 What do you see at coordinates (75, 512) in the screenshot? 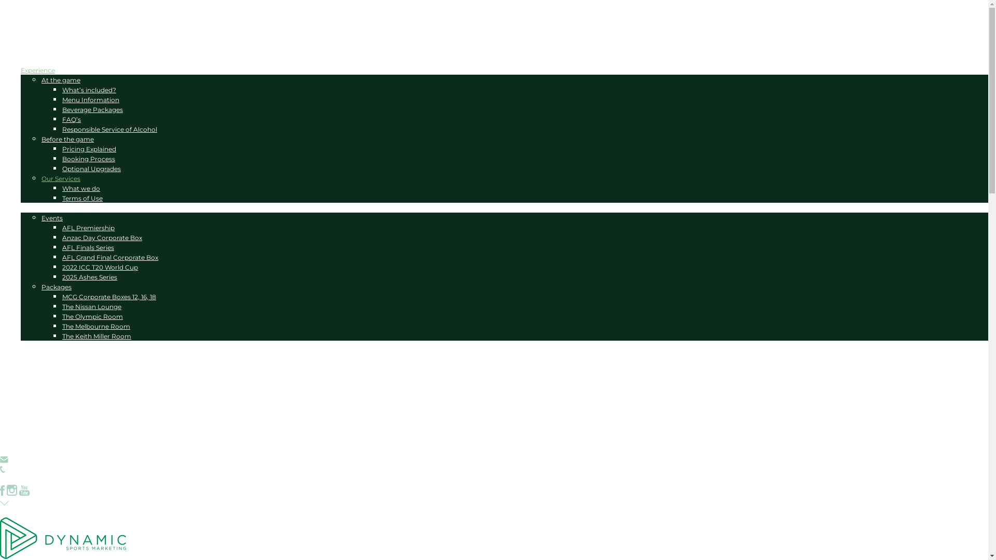
I see `Other Events` at bounding box center [75, 512].